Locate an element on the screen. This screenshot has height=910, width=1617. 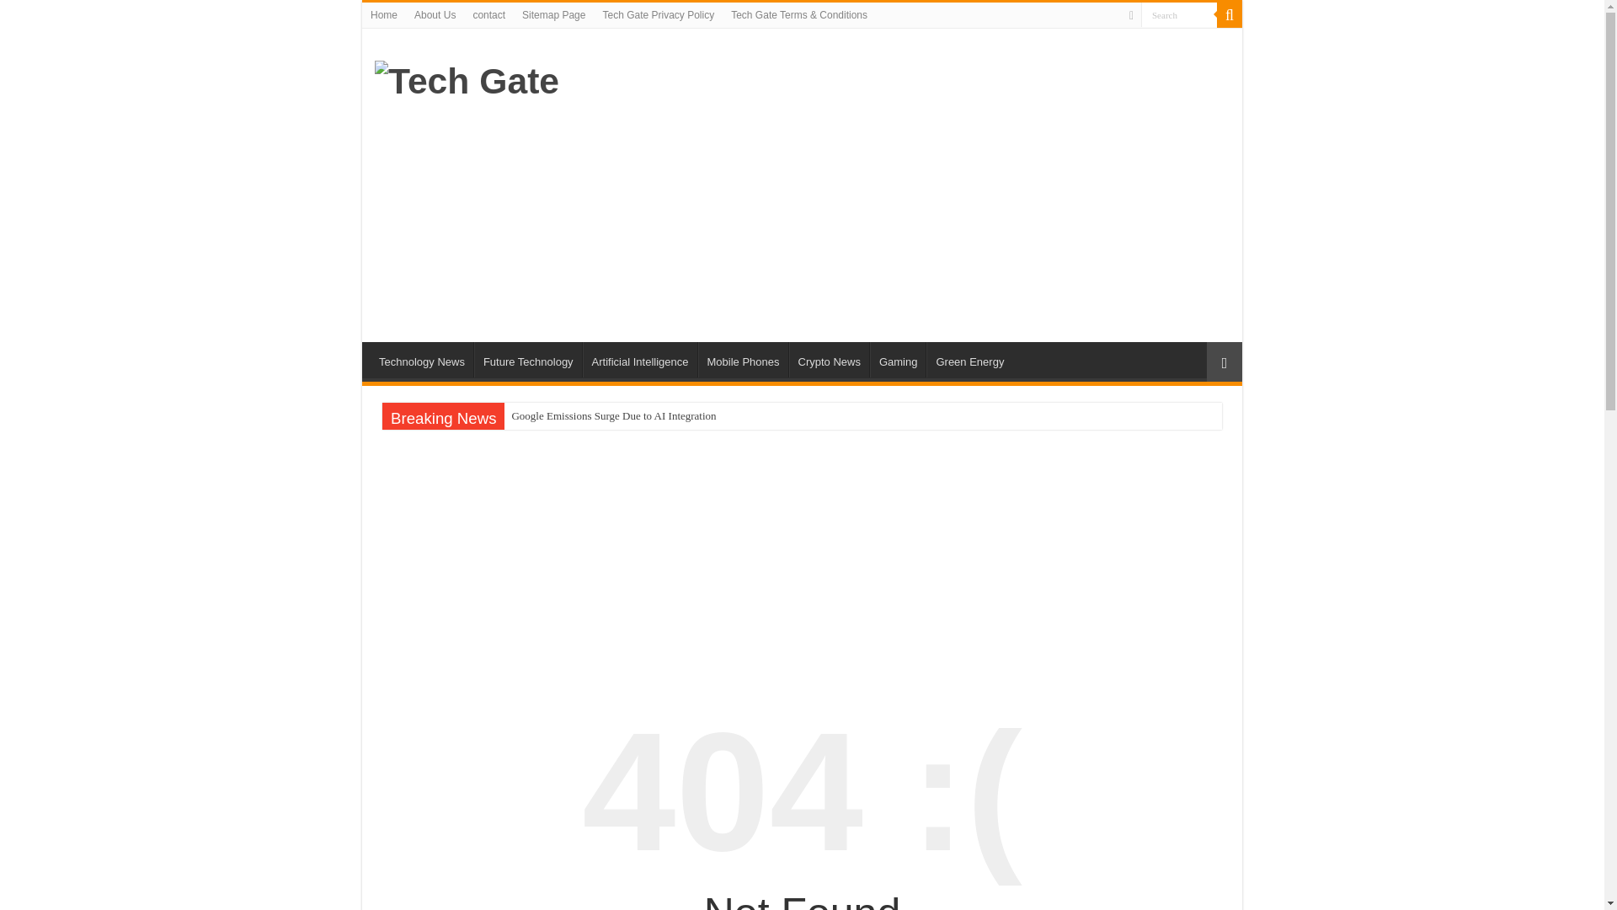
Search is located at coordinates (1230, 15).